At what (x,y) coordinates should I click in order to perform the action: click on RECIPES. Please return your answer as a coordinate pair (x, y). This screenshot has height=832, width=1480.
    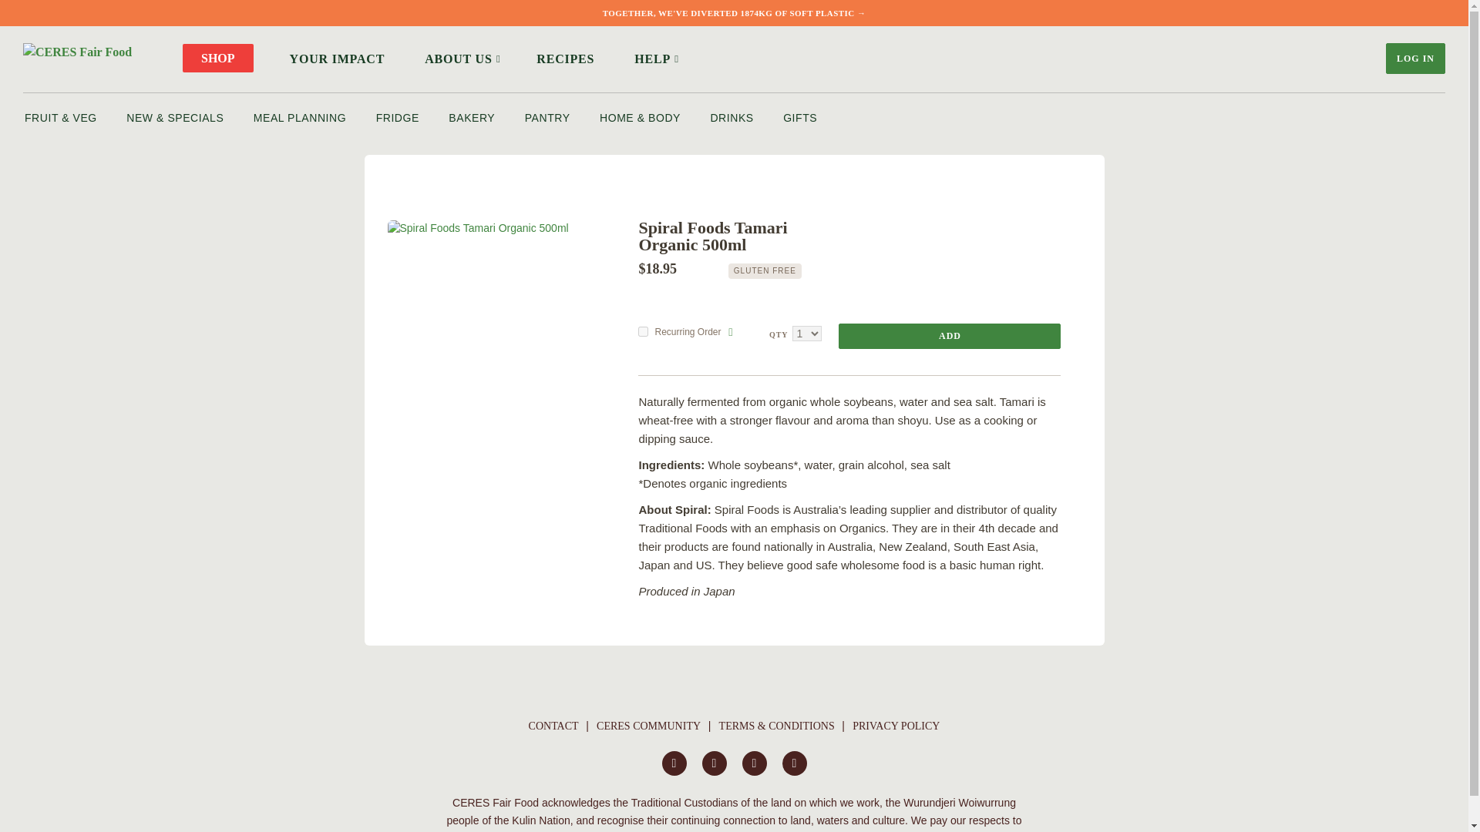
    Looking at the image, I should click on (565, 59).